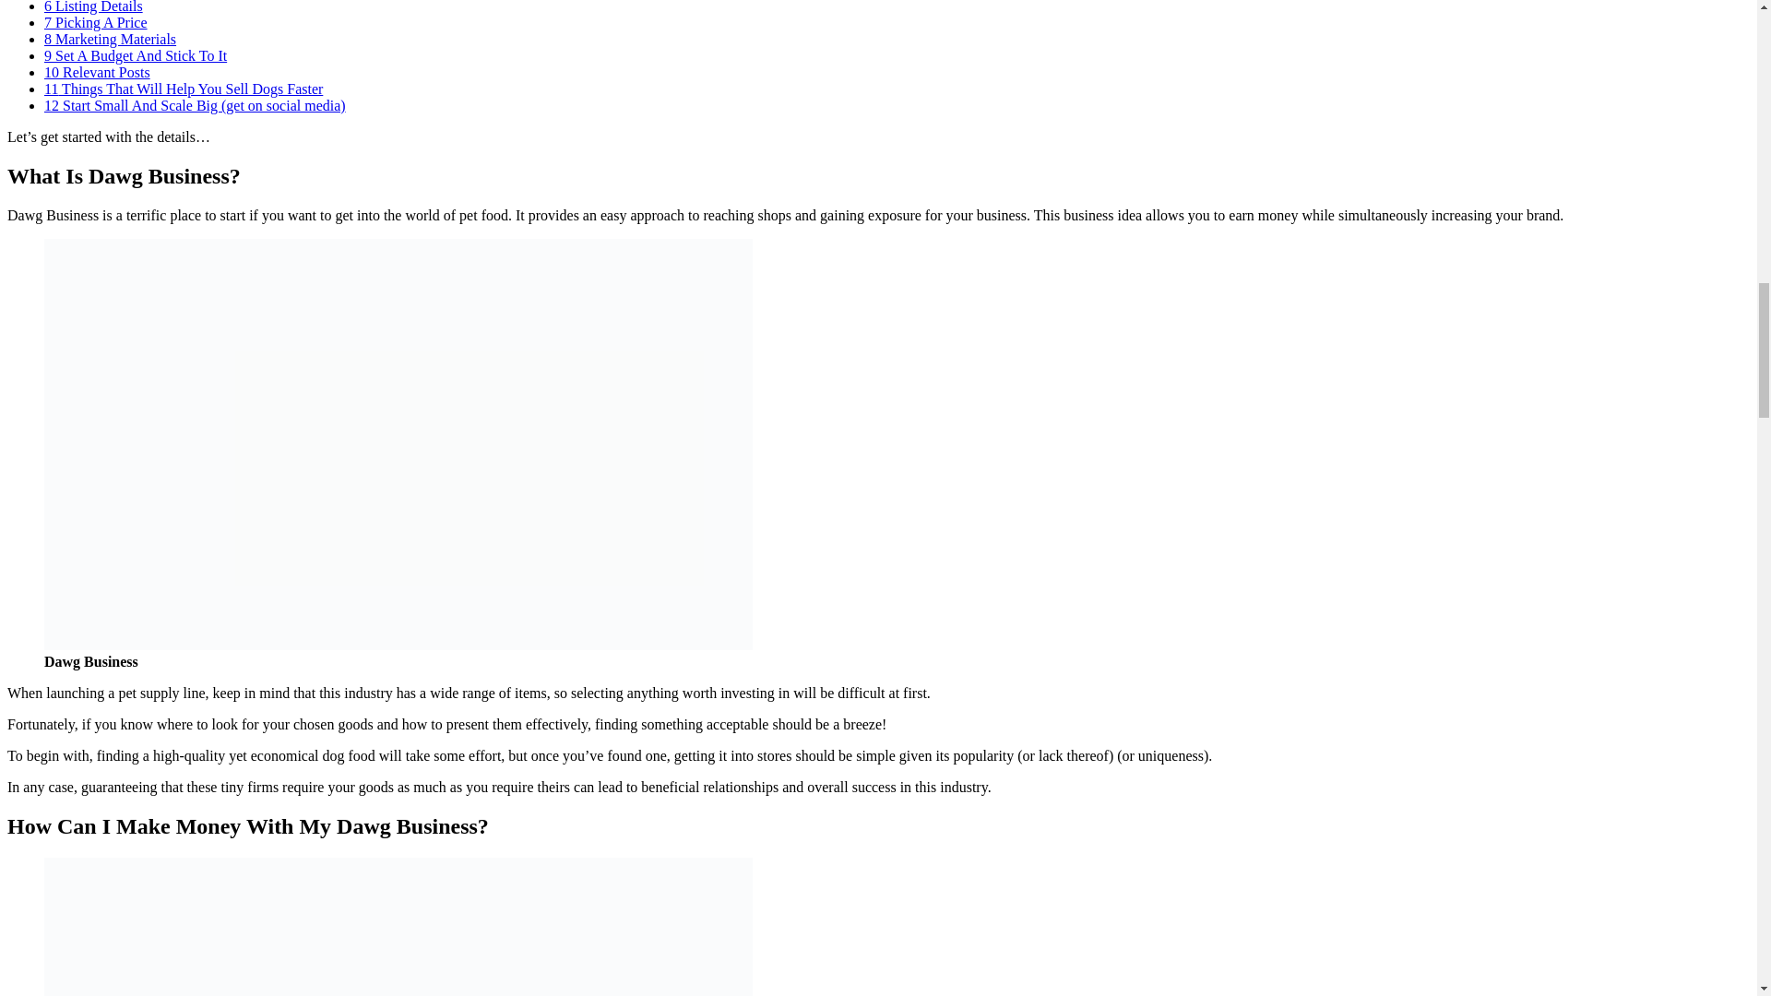 This screenshot has width=1771, height=996. What do you see at coordinates (98, 72) in the screenshot?
I see `10 Relevant Posts` at bounding box center [98, 72].